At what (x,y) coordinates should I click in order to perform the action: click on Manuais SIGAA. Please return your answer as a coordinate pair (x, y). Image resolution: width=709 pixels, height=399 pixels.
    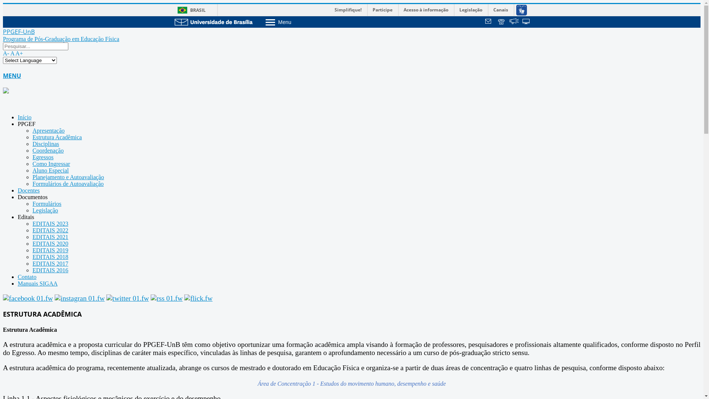
    Looking at the image, I should click on (38, 283).